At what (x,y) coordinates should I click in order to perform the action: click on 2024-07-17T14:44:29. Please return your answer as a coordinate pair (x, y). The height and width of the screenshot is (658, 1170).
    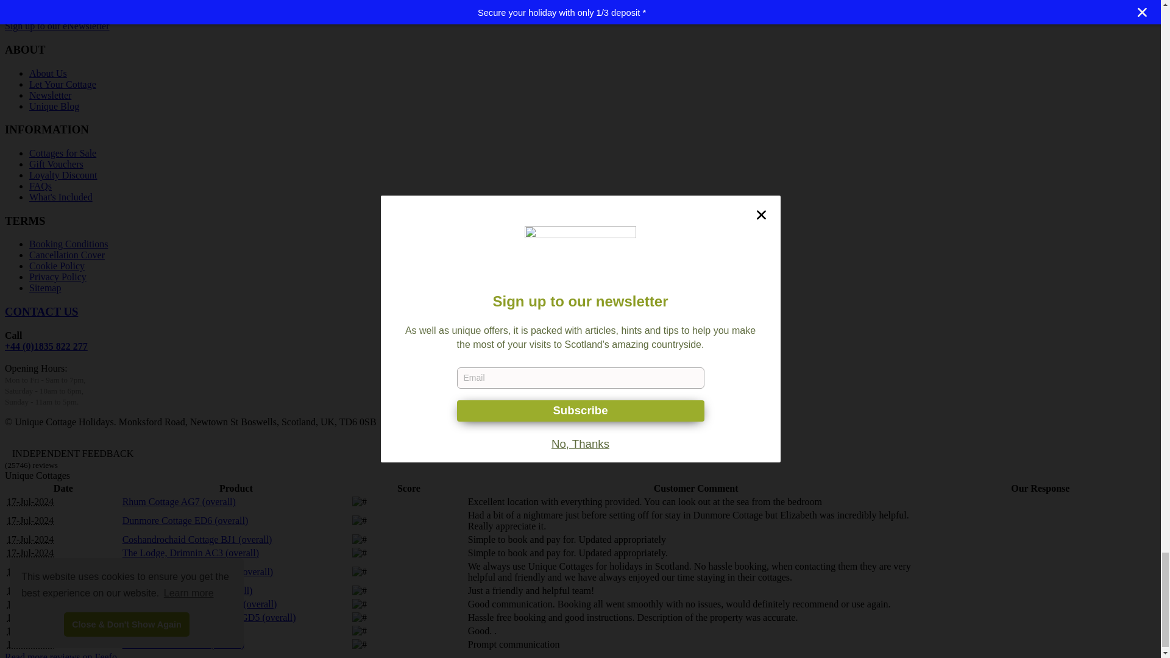
    Looking at the image, I should click on (30, 520).